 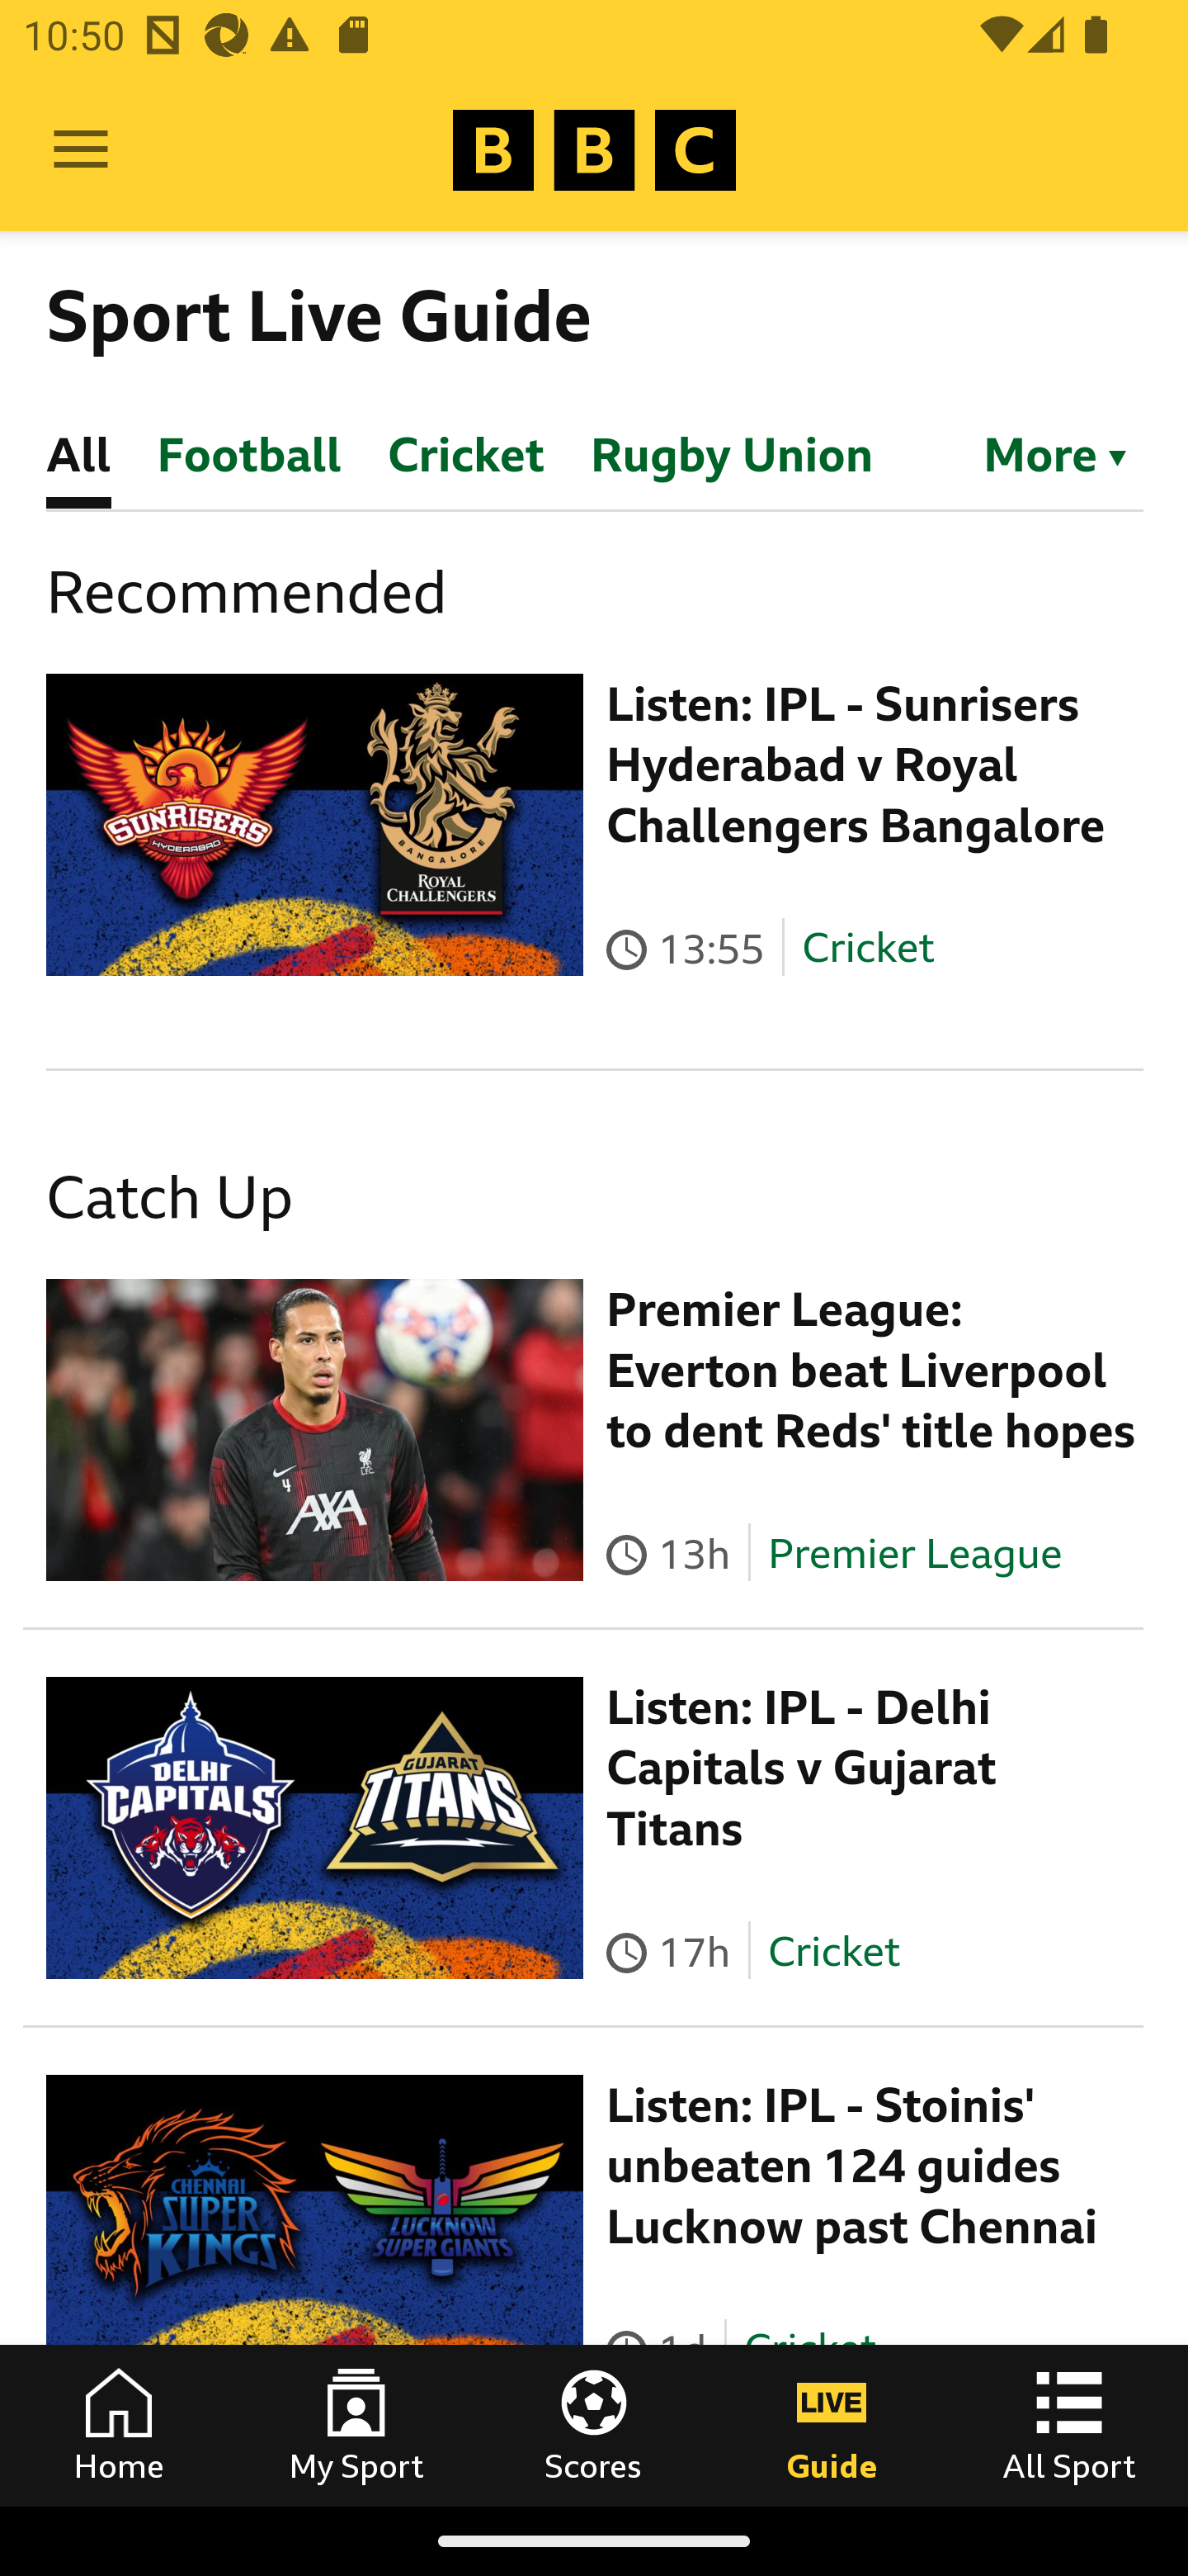 What do you see at coordinates (915, 1553) in the screenshot?
I see `Premier League` at bounding box center [915, 1553].